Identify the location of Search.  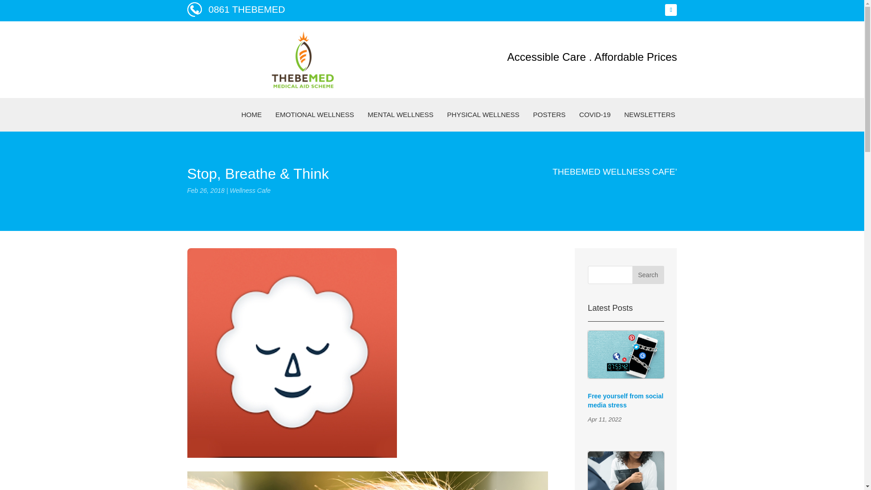
(648, 275).